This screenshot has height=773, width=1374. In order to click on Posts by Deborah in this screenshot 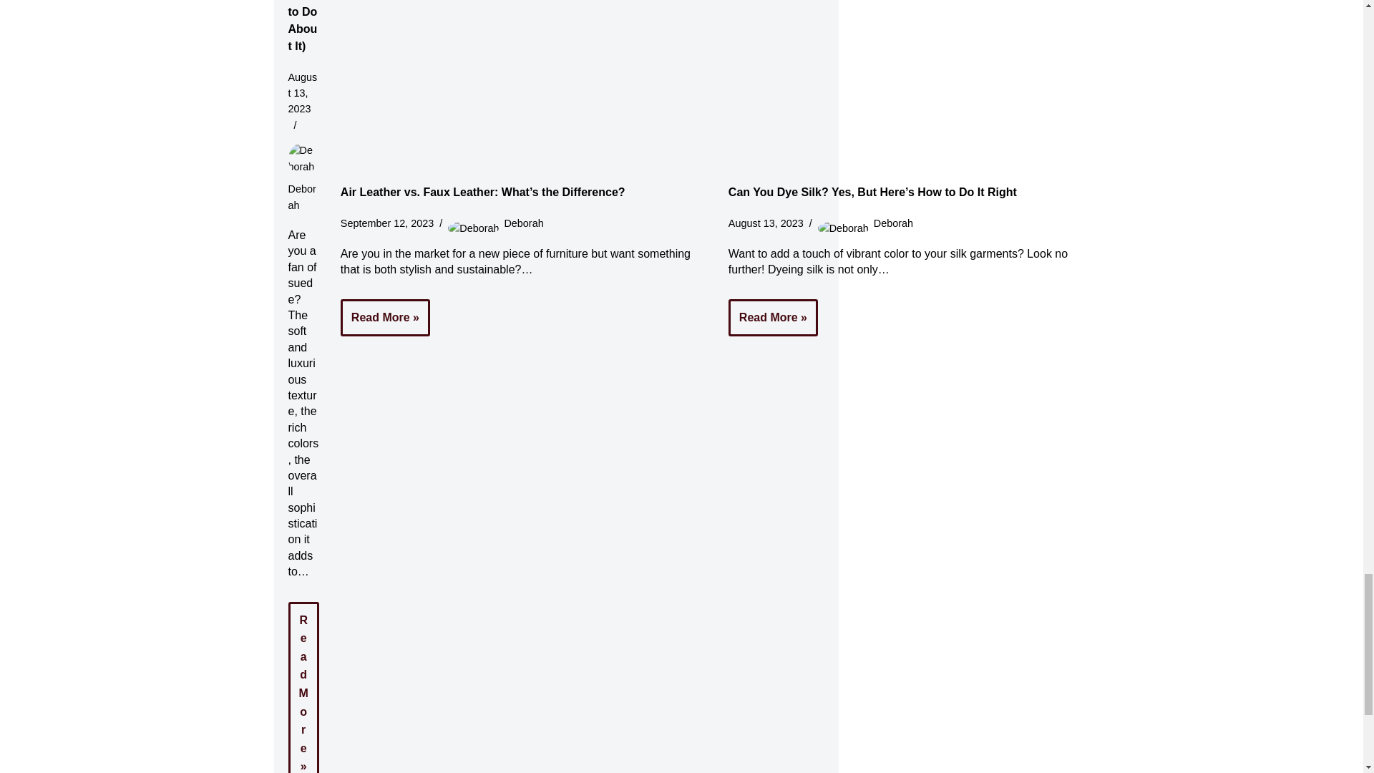, I will do `click(523, 223)`.